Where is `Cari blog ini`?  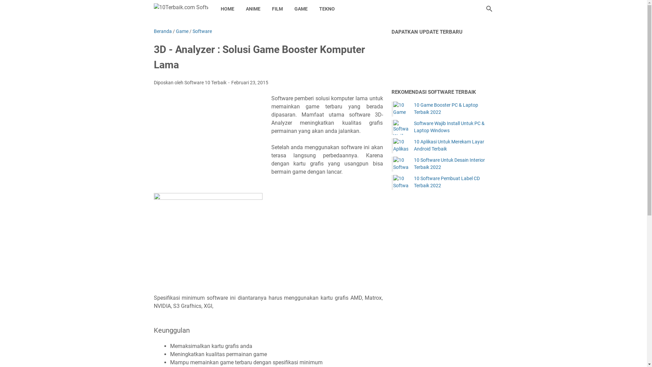
Cari blog ini is located at coordinates (489, 9).